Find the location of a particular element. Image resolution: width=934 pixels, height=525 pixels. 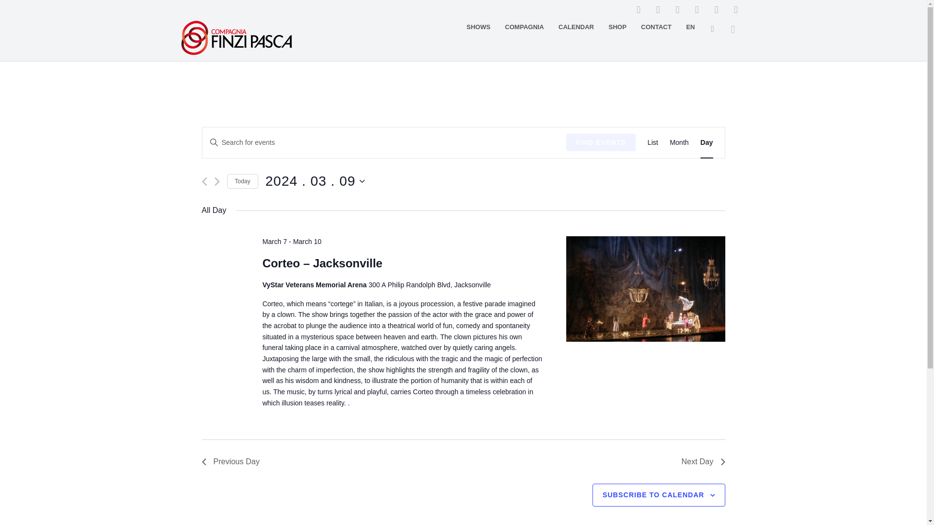

RSS is located at coordinates (677, 10).